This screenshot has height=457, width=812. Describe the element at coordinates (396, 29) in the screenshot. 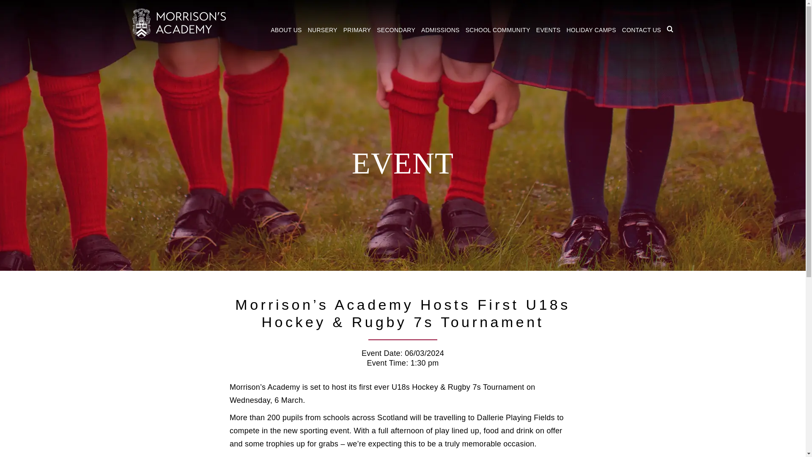

I see `SECONDARY` at that location.